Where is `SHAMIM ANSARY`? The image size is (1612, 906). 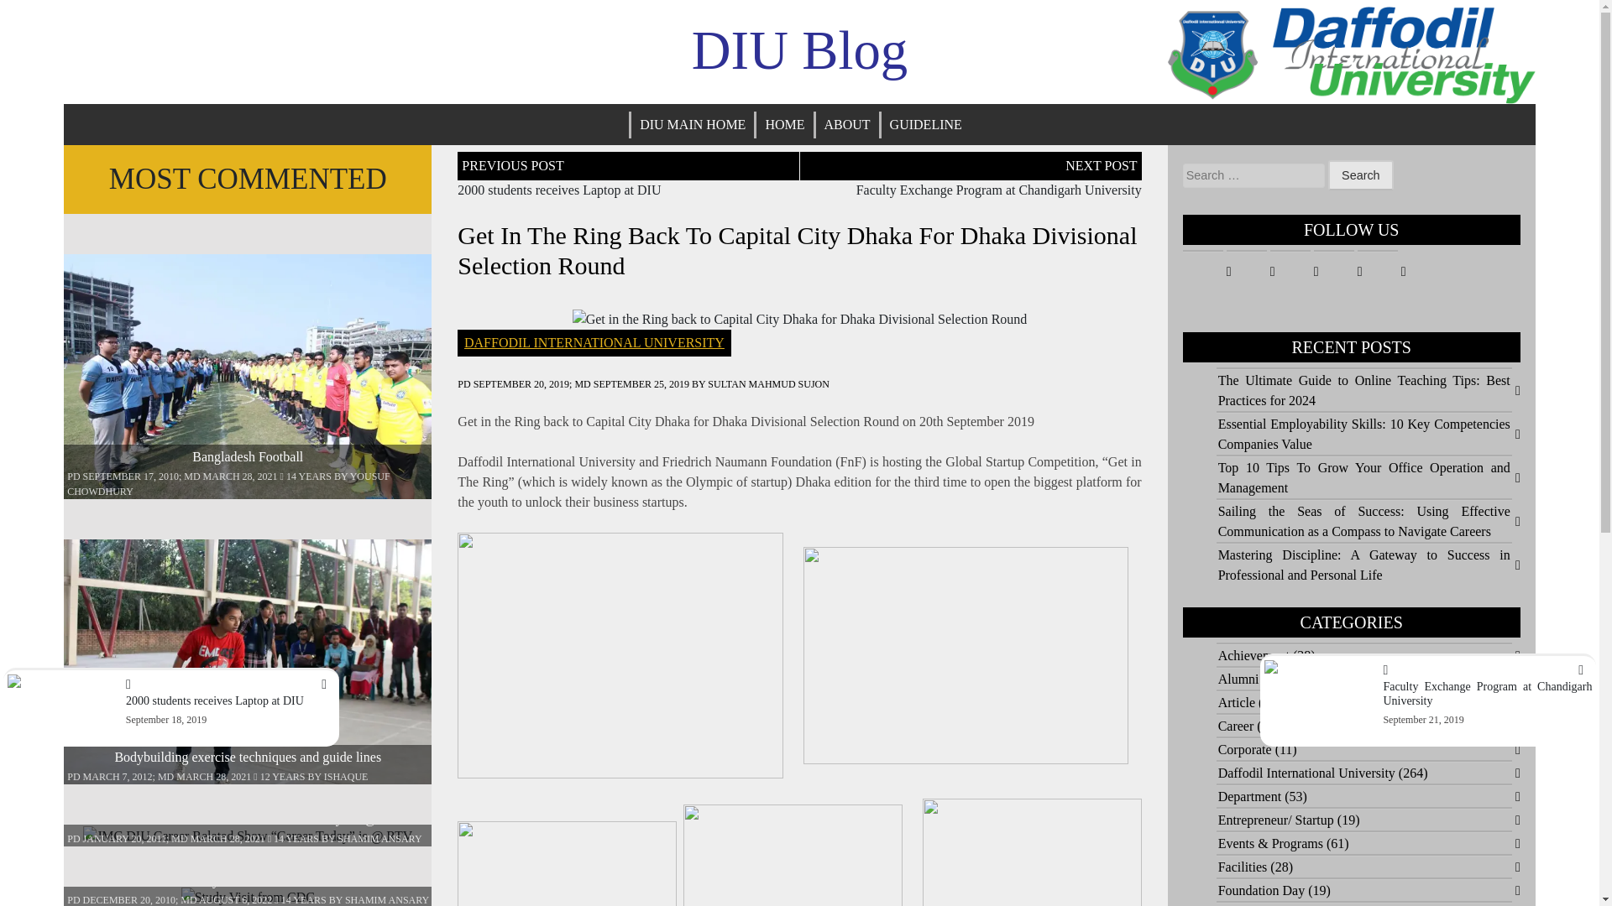
SHAMIM ANSARY is located at coordinates (379, 838).